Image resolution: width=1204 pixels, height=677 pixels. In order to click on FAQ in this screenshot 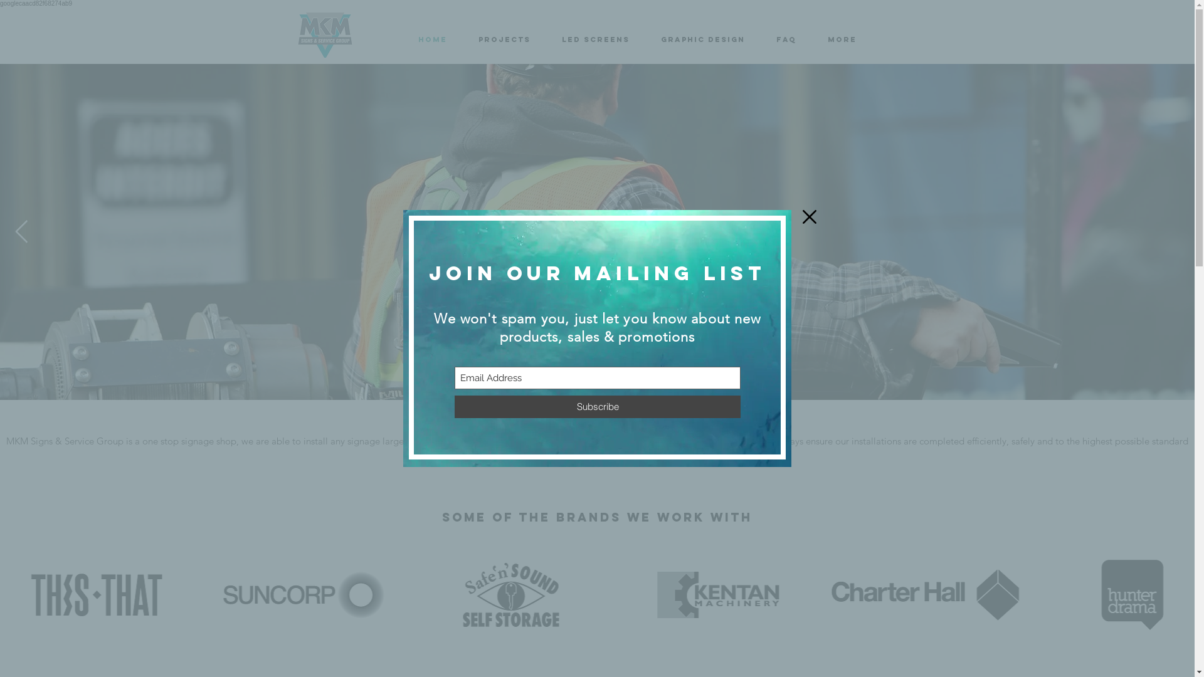, I will do `click(786, 39)`.